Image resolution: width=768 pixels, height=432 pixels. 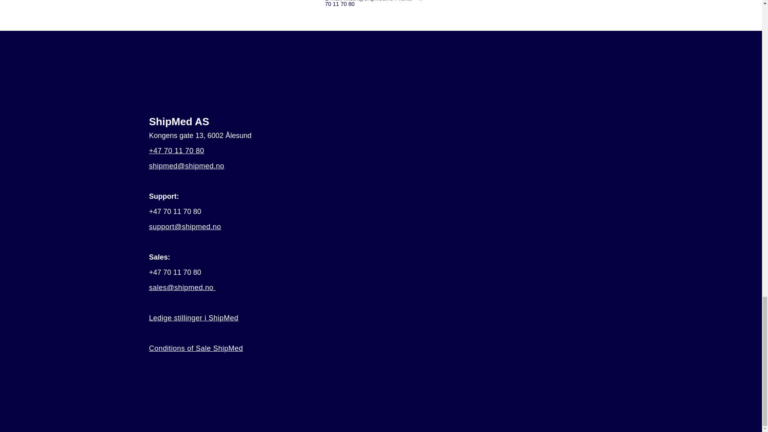 What do you see at coordinates (194, 318) in the screenshot?
I see `Ledige stillinger i Ship Med` at bounding box center [194, 318].